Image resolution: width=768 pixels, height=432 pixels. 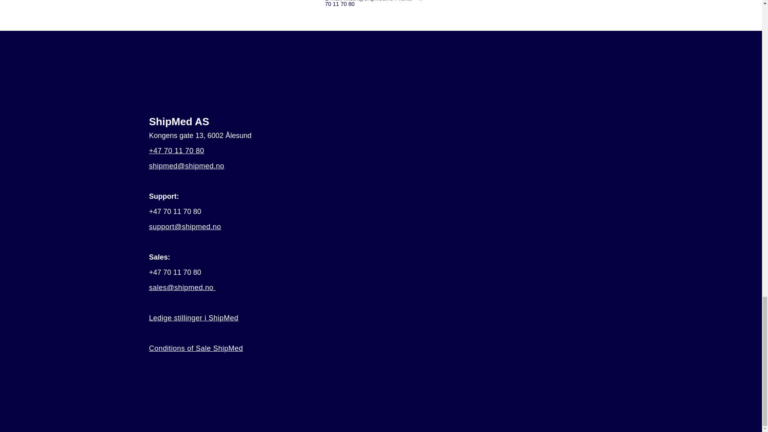 What do you see at coordinates (194, 318) in the screenshot?
I see `Ledige stillinger i Ship Med` at bounding box center [194, 318].